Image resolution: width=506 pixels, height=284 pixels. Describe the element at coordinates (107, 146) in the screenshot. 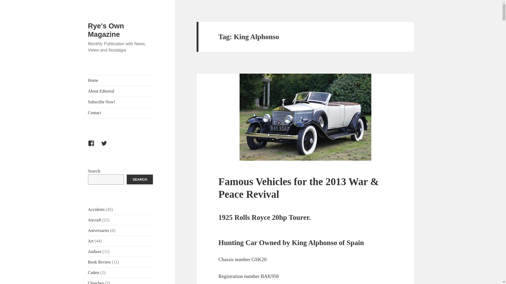

I see `Twitter` at that location.